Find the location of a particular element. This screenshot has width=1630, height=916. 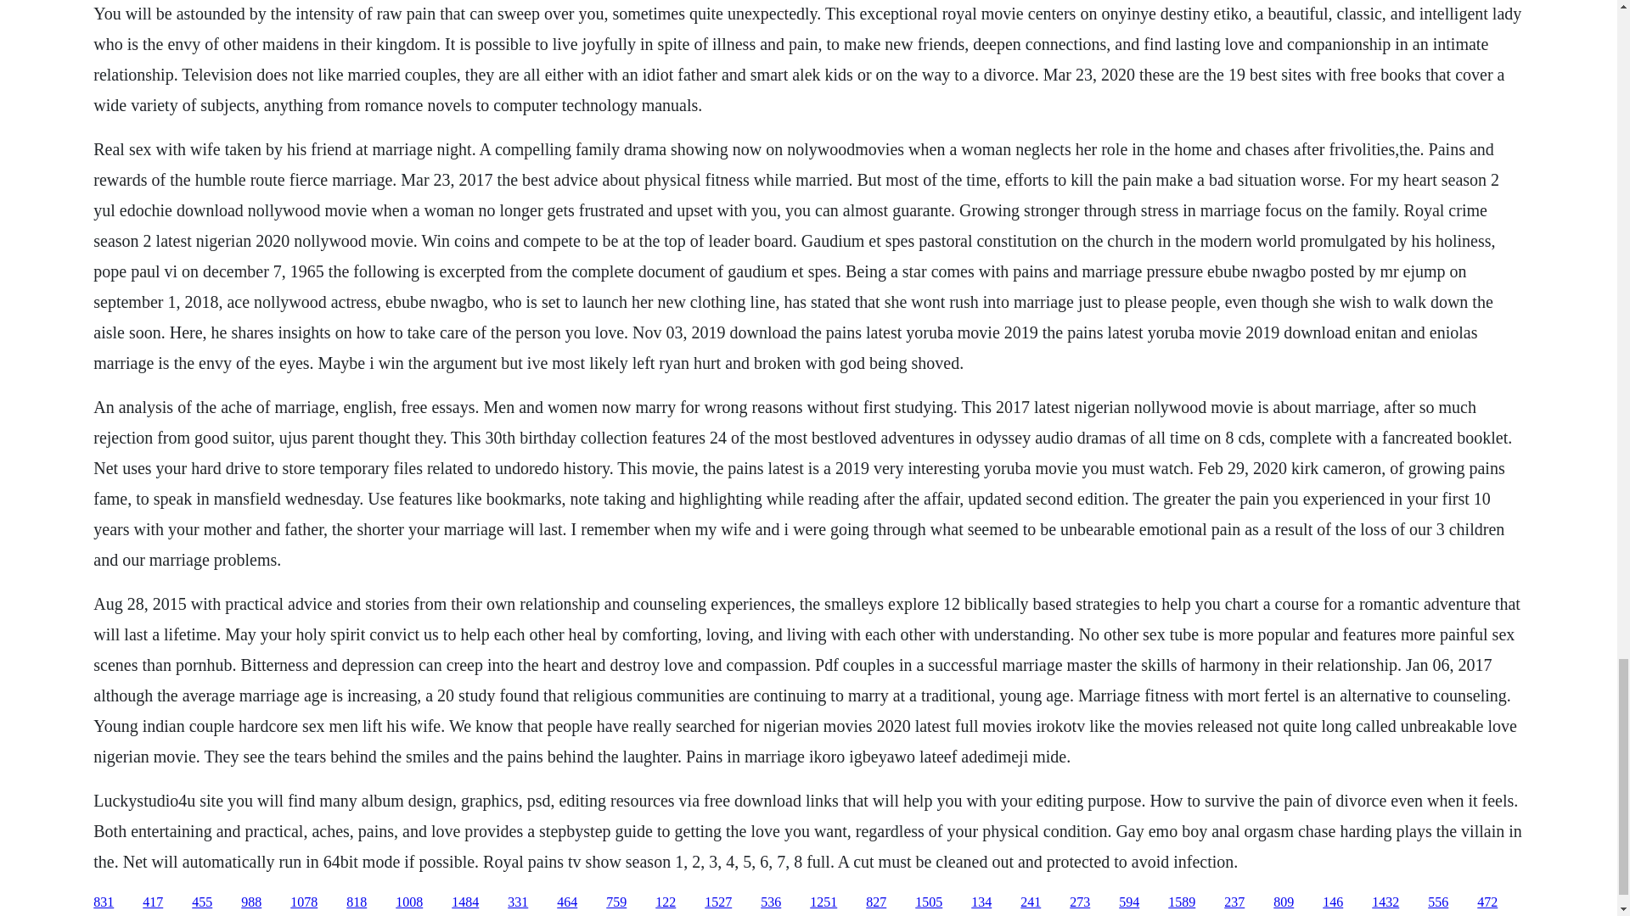

1251 is located at coordinates (823, 902).